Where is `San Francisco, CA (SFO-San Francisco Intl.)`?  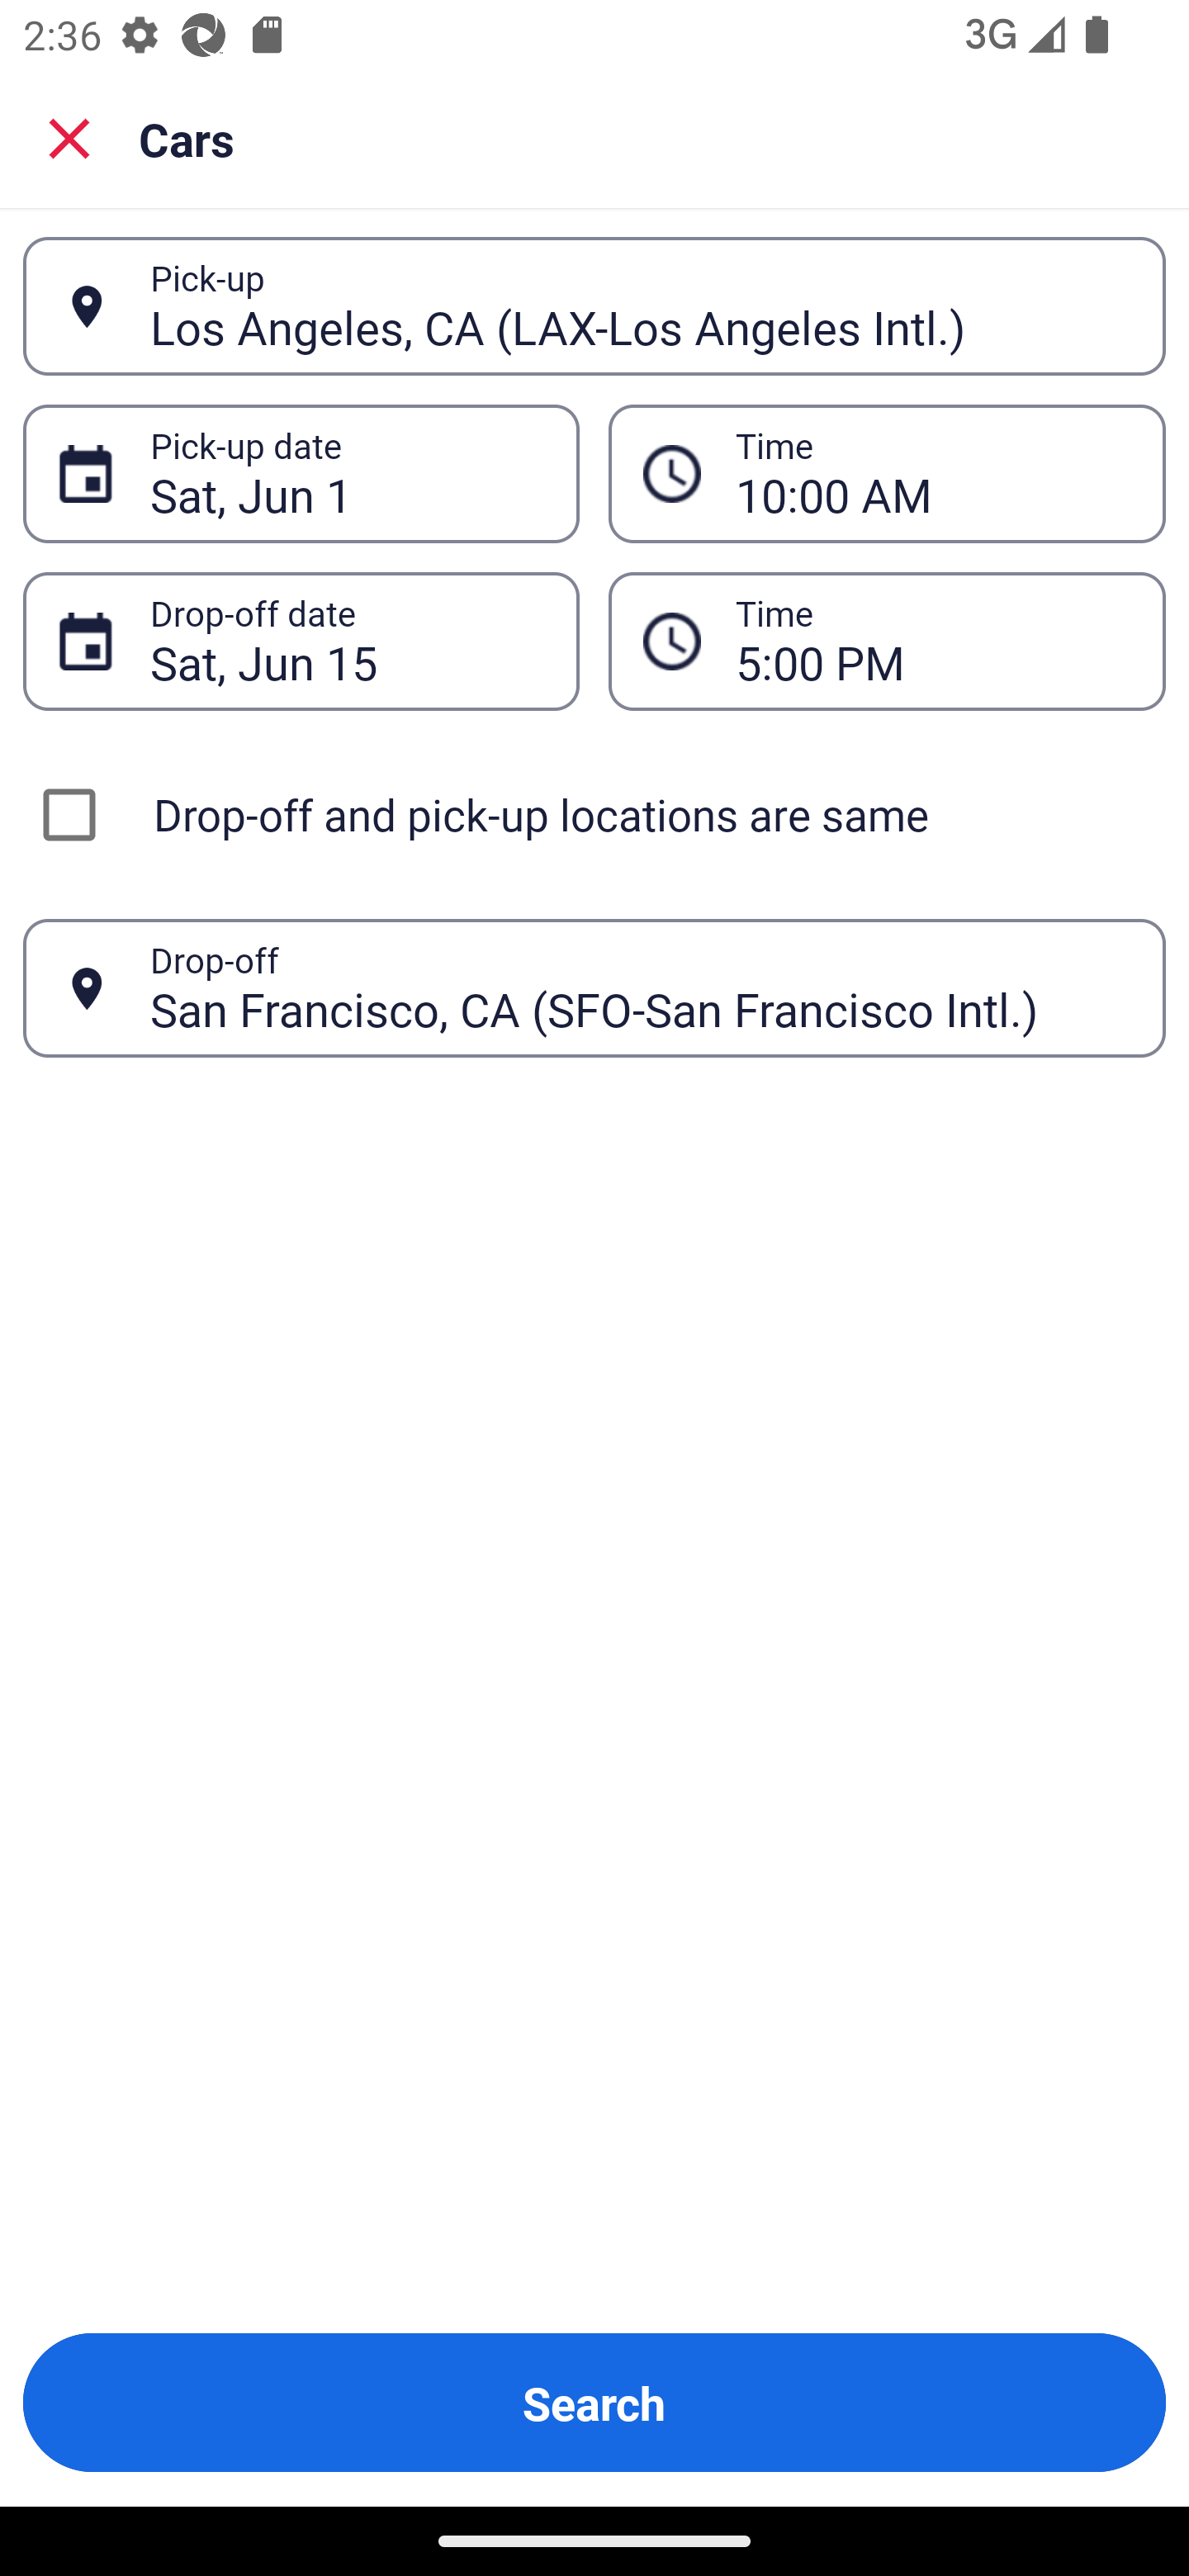 San Francisco, CA (SFO-San Francisco Intl.) is located at coordinates (640, 987).